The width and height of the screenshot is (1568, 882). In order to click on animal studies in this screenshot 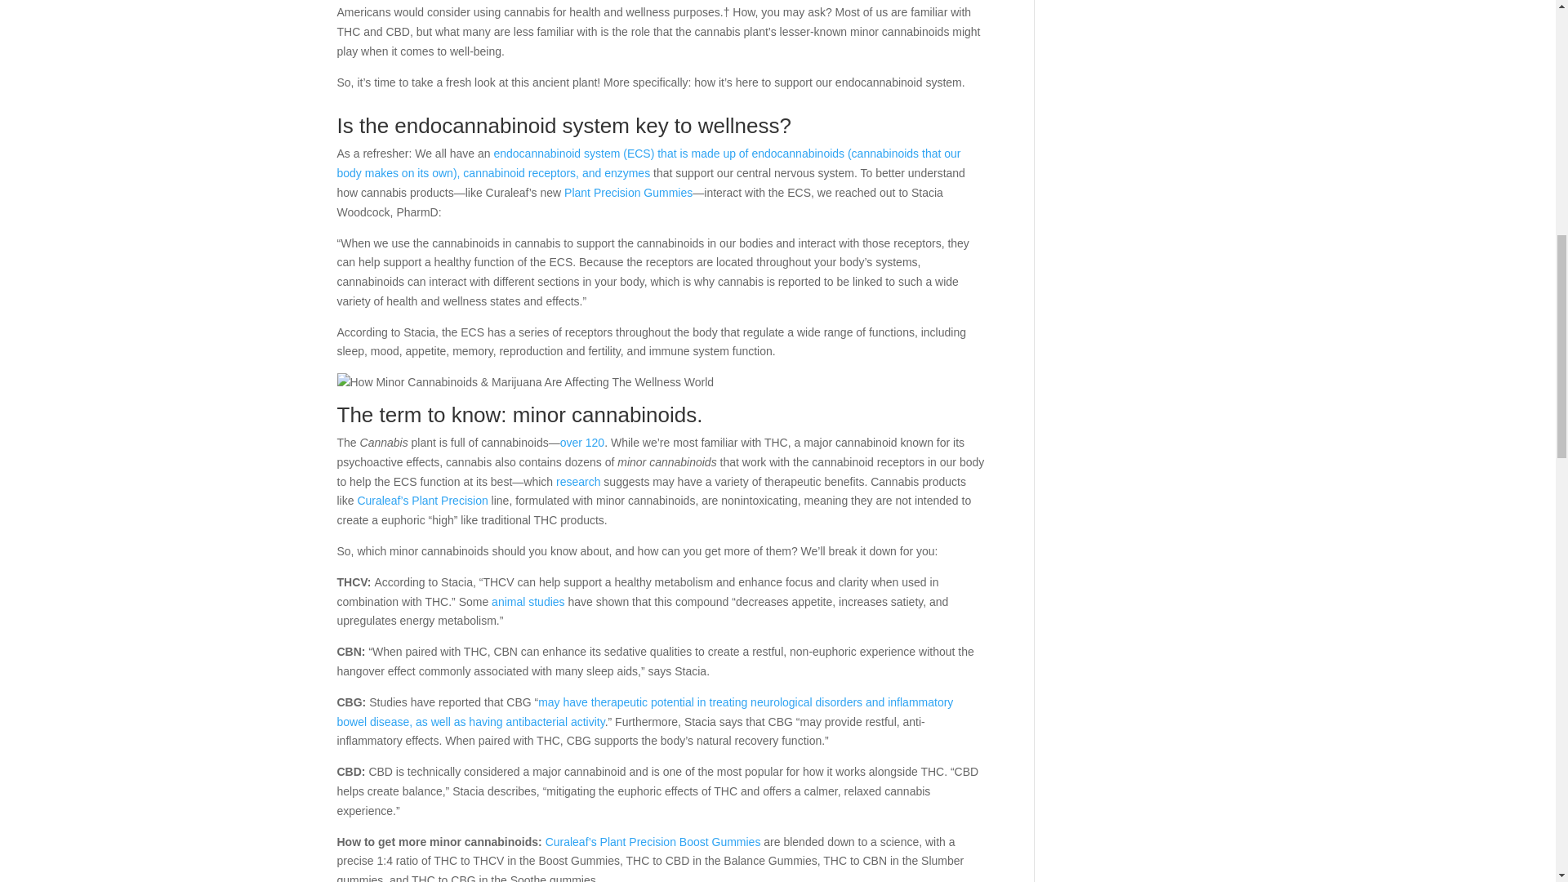, I will do `click(528, 602)`.